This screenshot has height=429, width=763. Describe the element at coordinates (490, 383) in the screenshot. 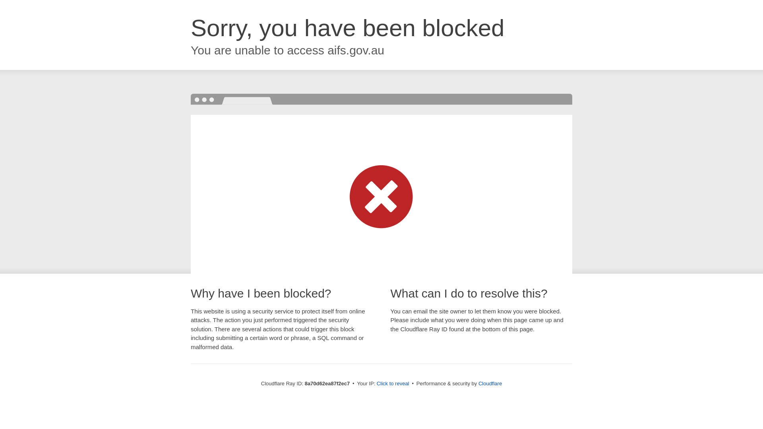

I see `Cloudflare` at that location.